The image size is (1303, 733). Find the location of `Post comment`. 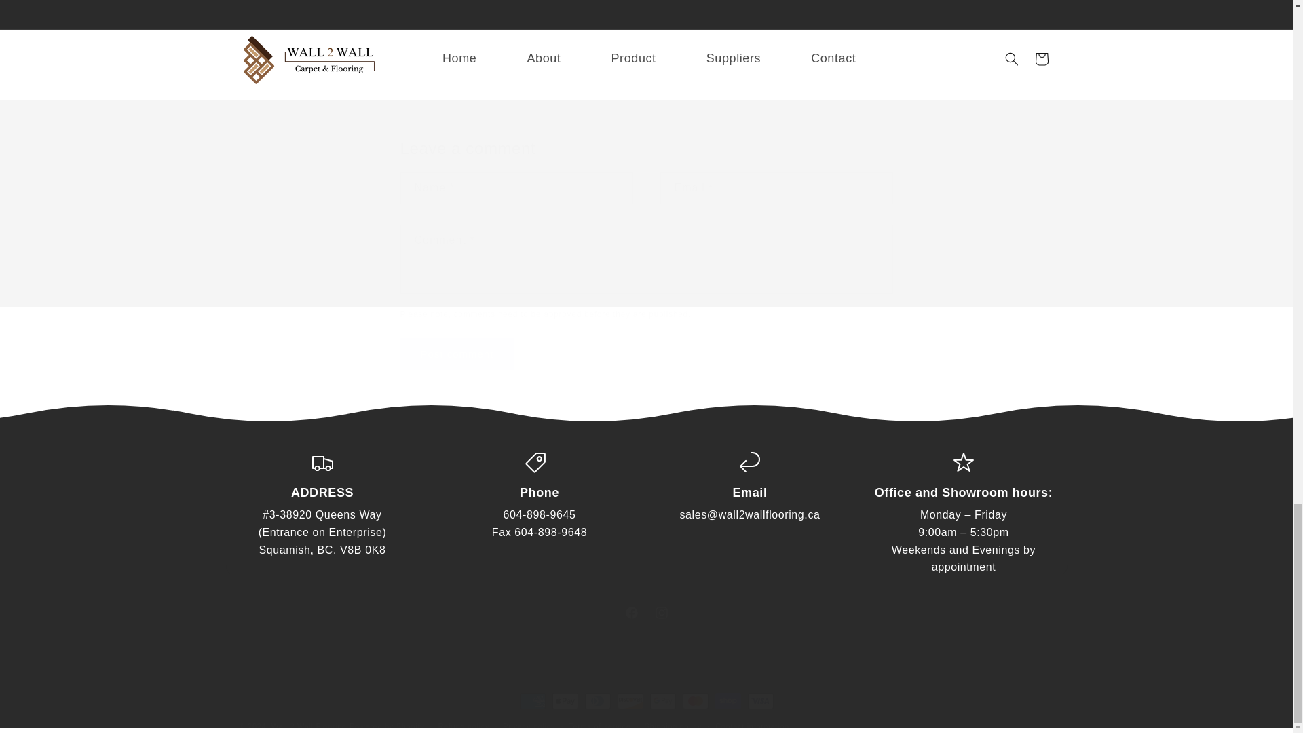

Post comment is located at coordinates (457, 354).